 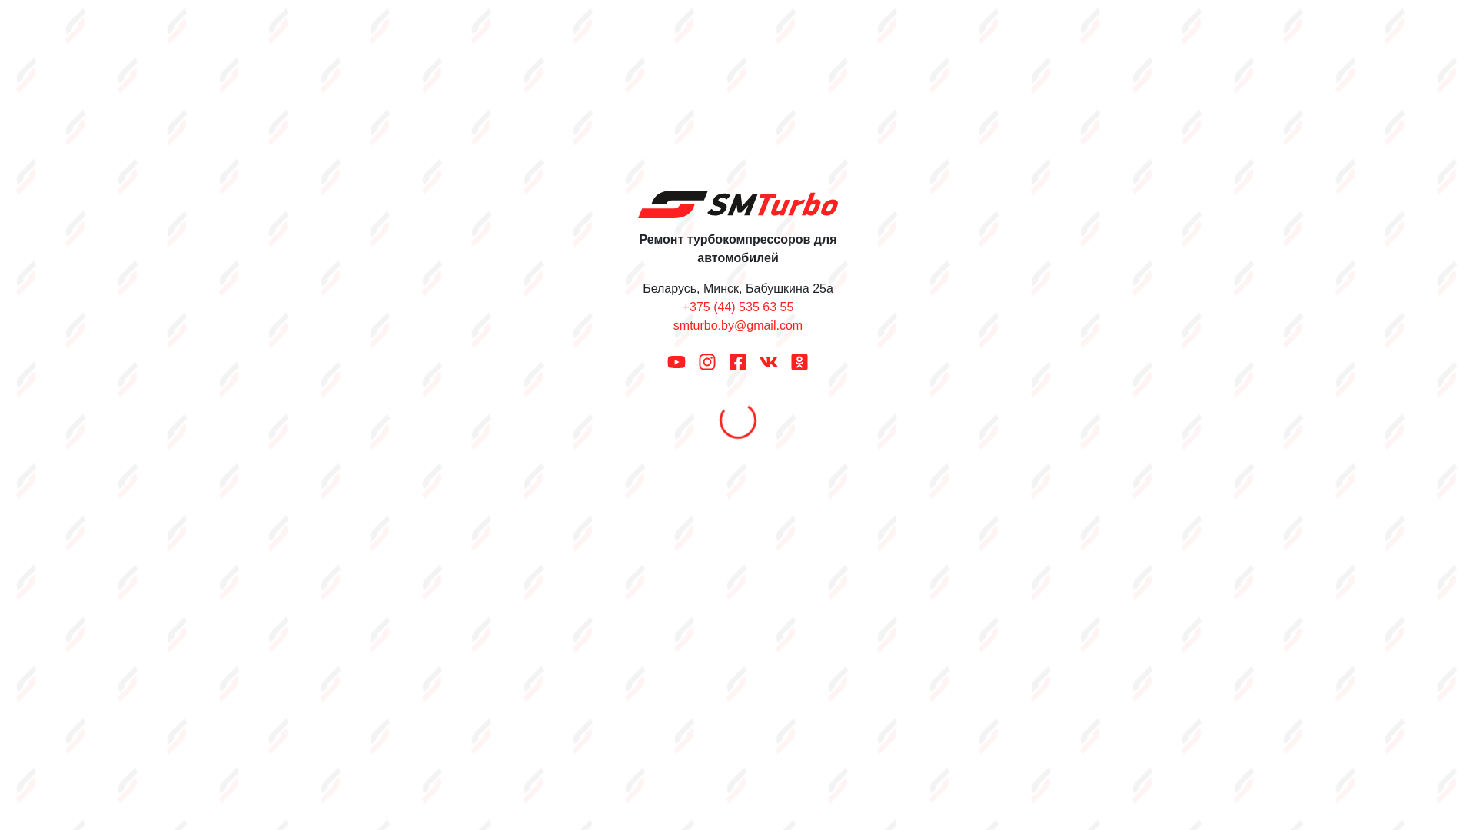 I want to click on VK, so click(x=769, y=361).